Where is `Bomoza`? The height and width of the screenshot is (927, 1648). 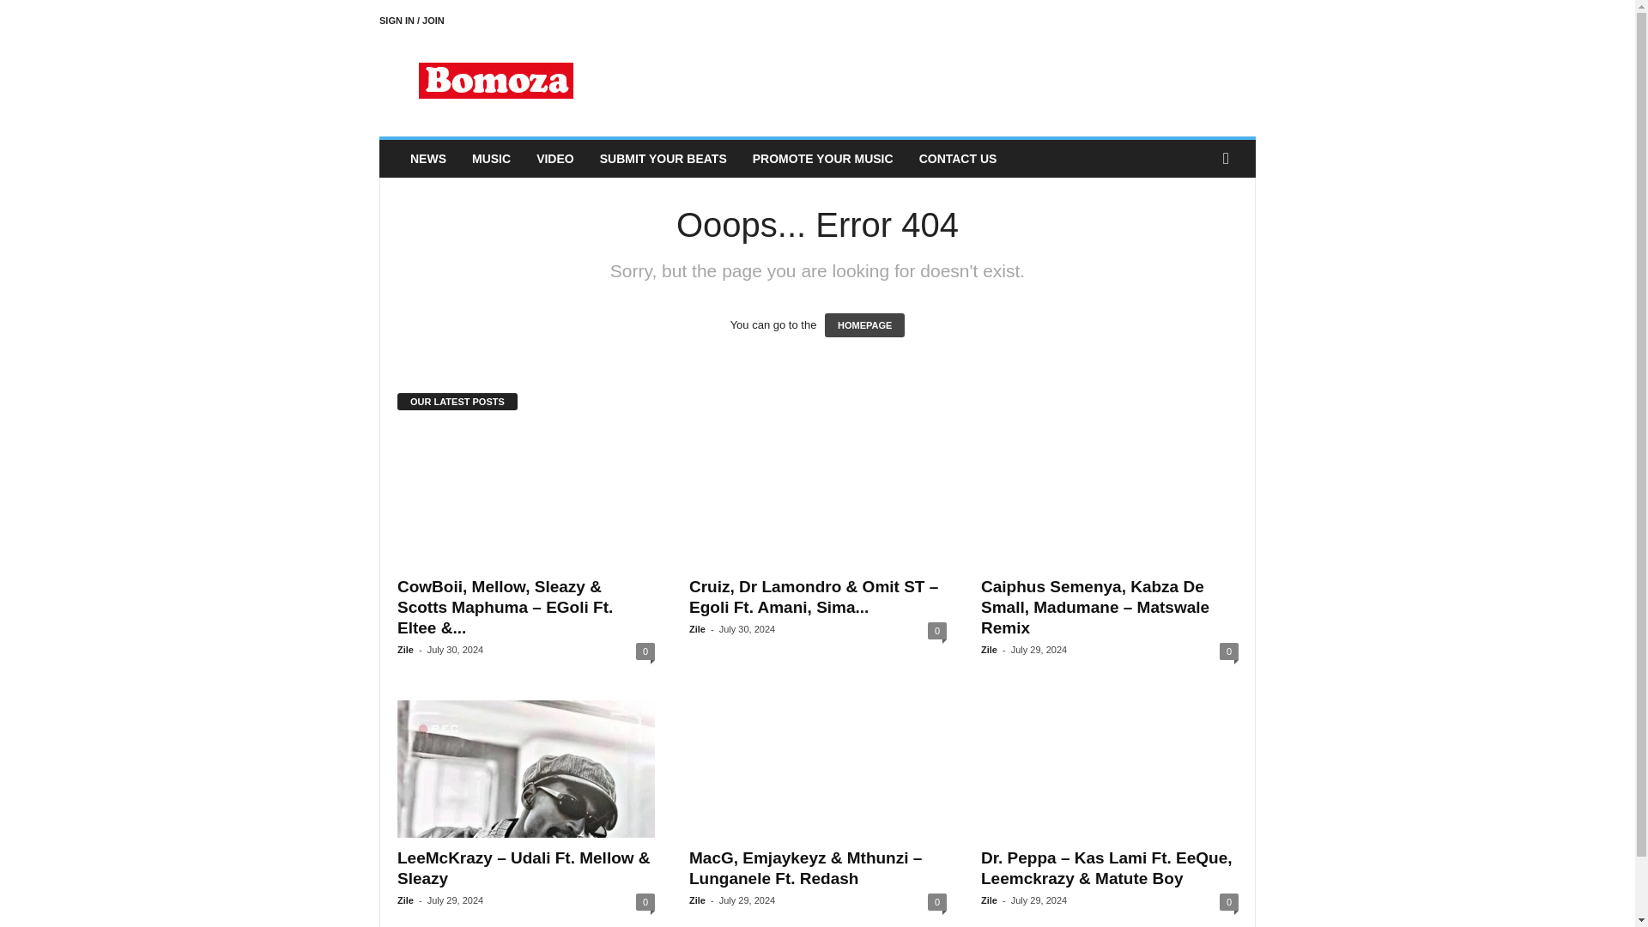 Bomoza is located at coordinates (496, 81).